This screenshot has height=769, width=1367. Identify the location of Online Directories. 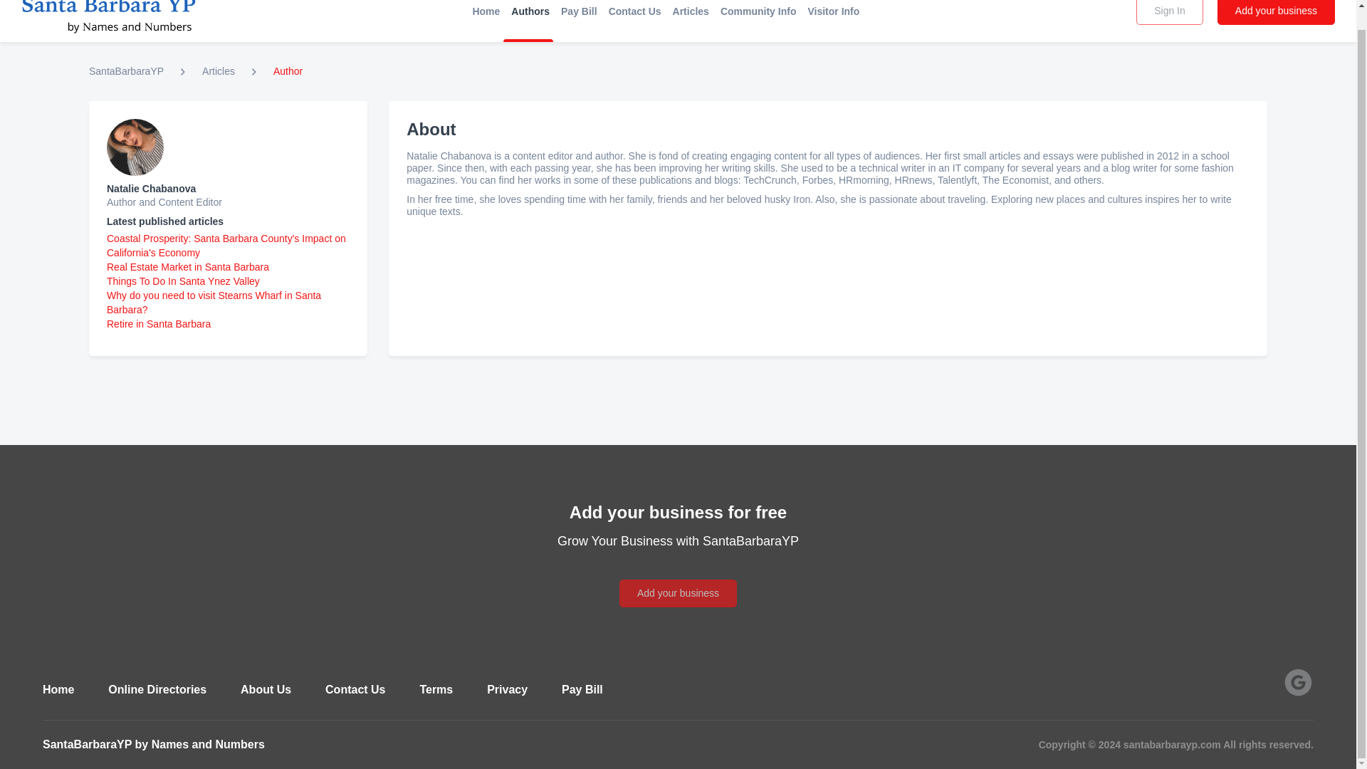
(157, 689).